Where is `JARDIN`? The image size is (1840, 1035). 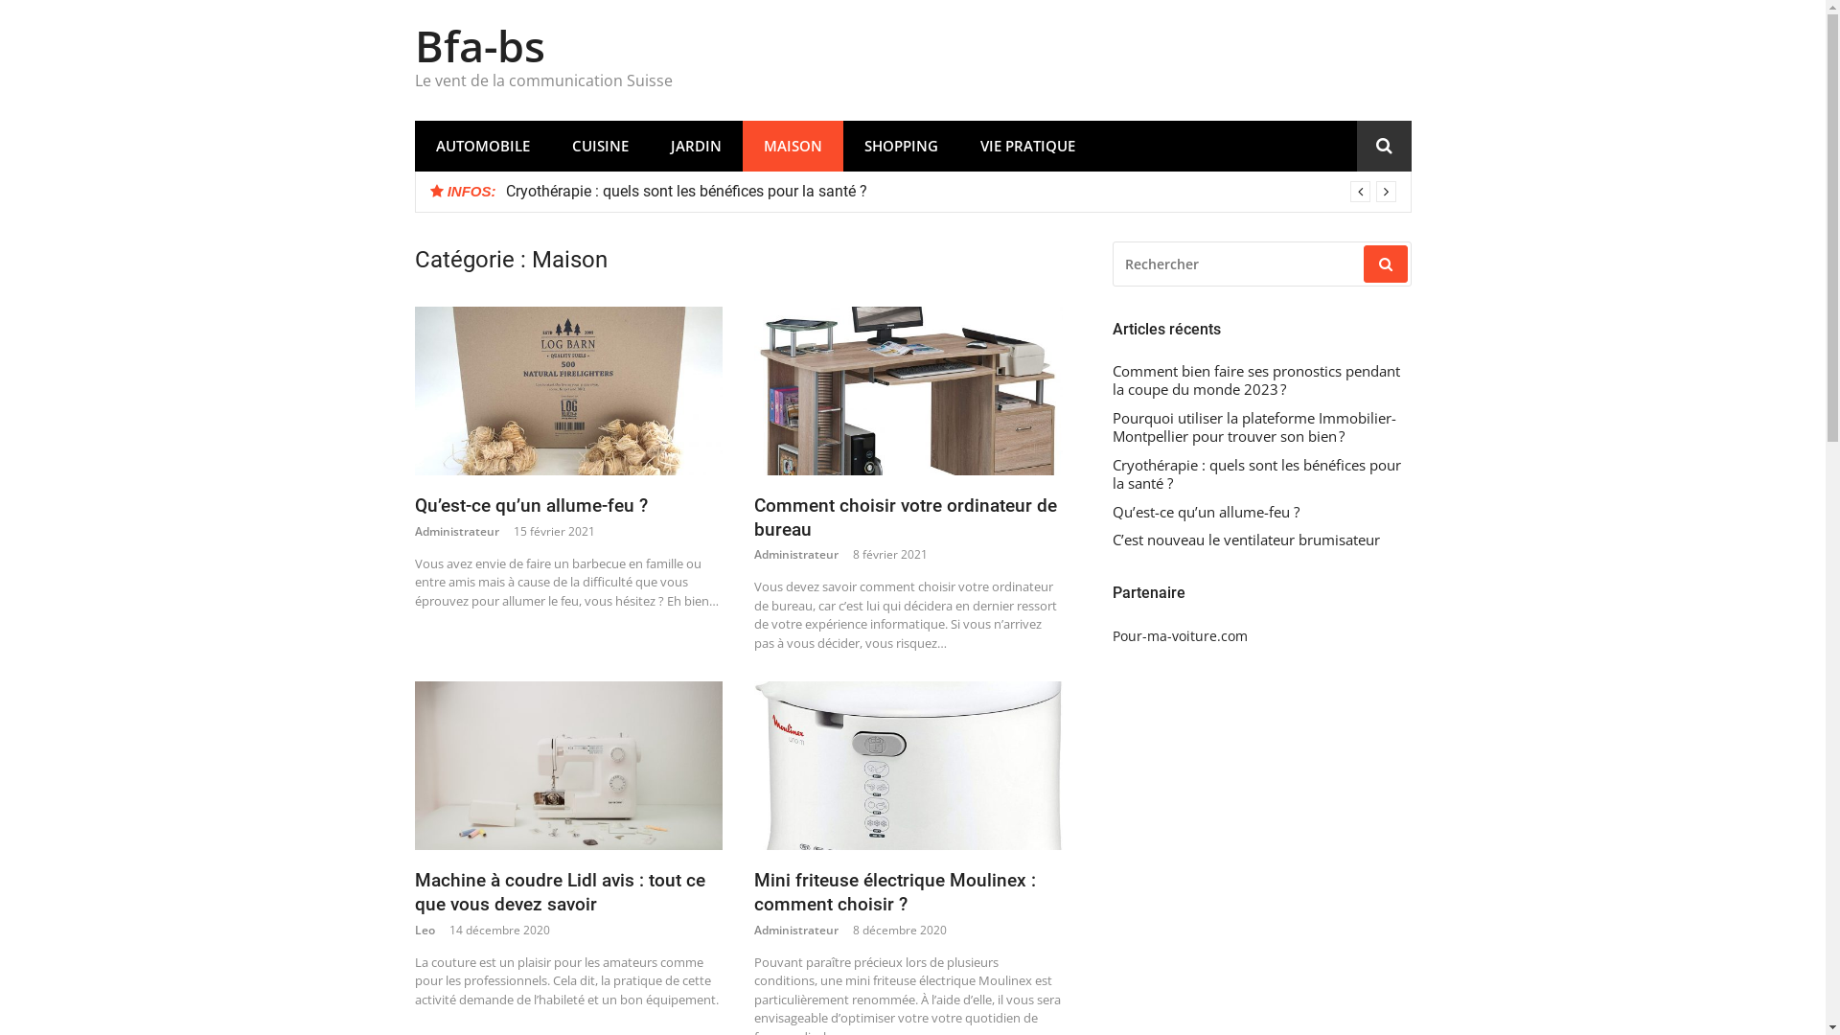
JARDIN is located at coordinates (696, 146).